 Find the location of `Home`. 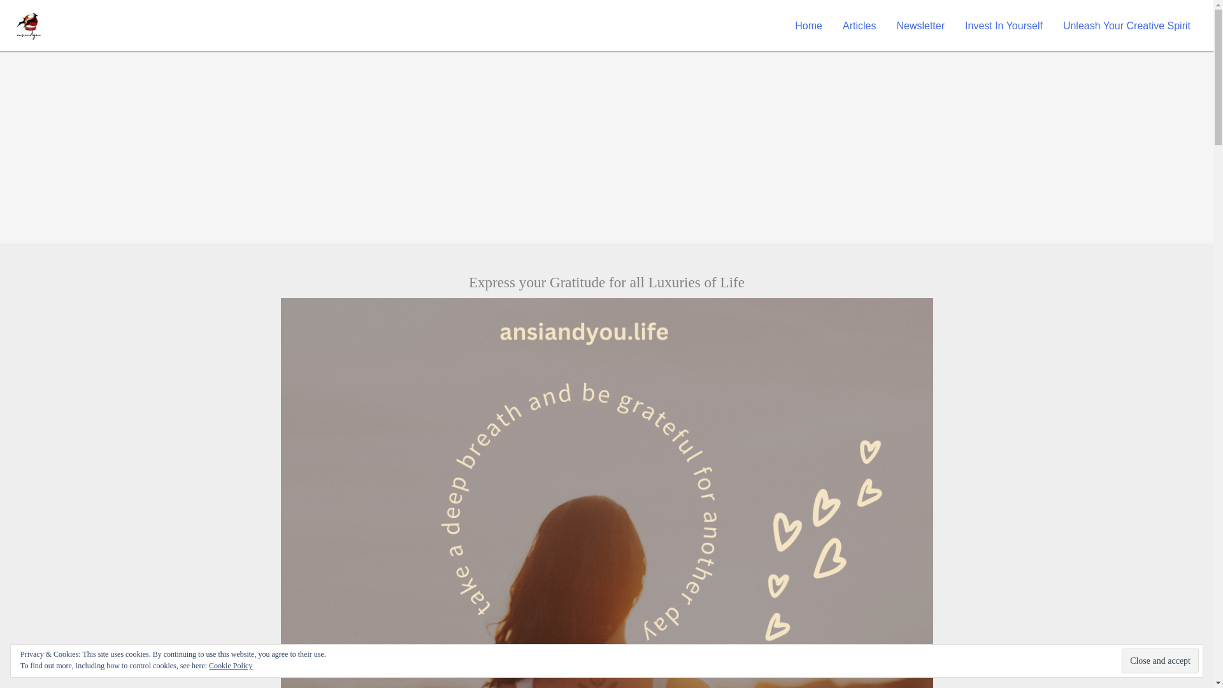

Home is located at coordinates (809, 25).